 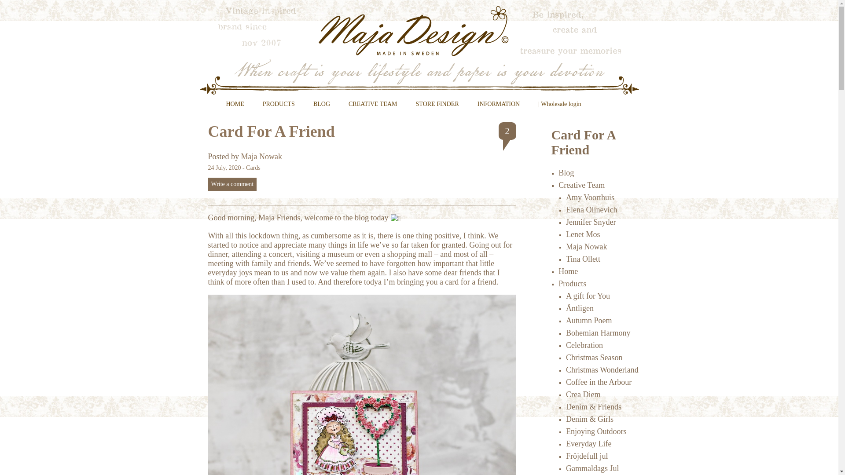 What do you see at coordinates (582, 185) in the screenshot?
I see `Creative Team` at bounding box center [582, 185].